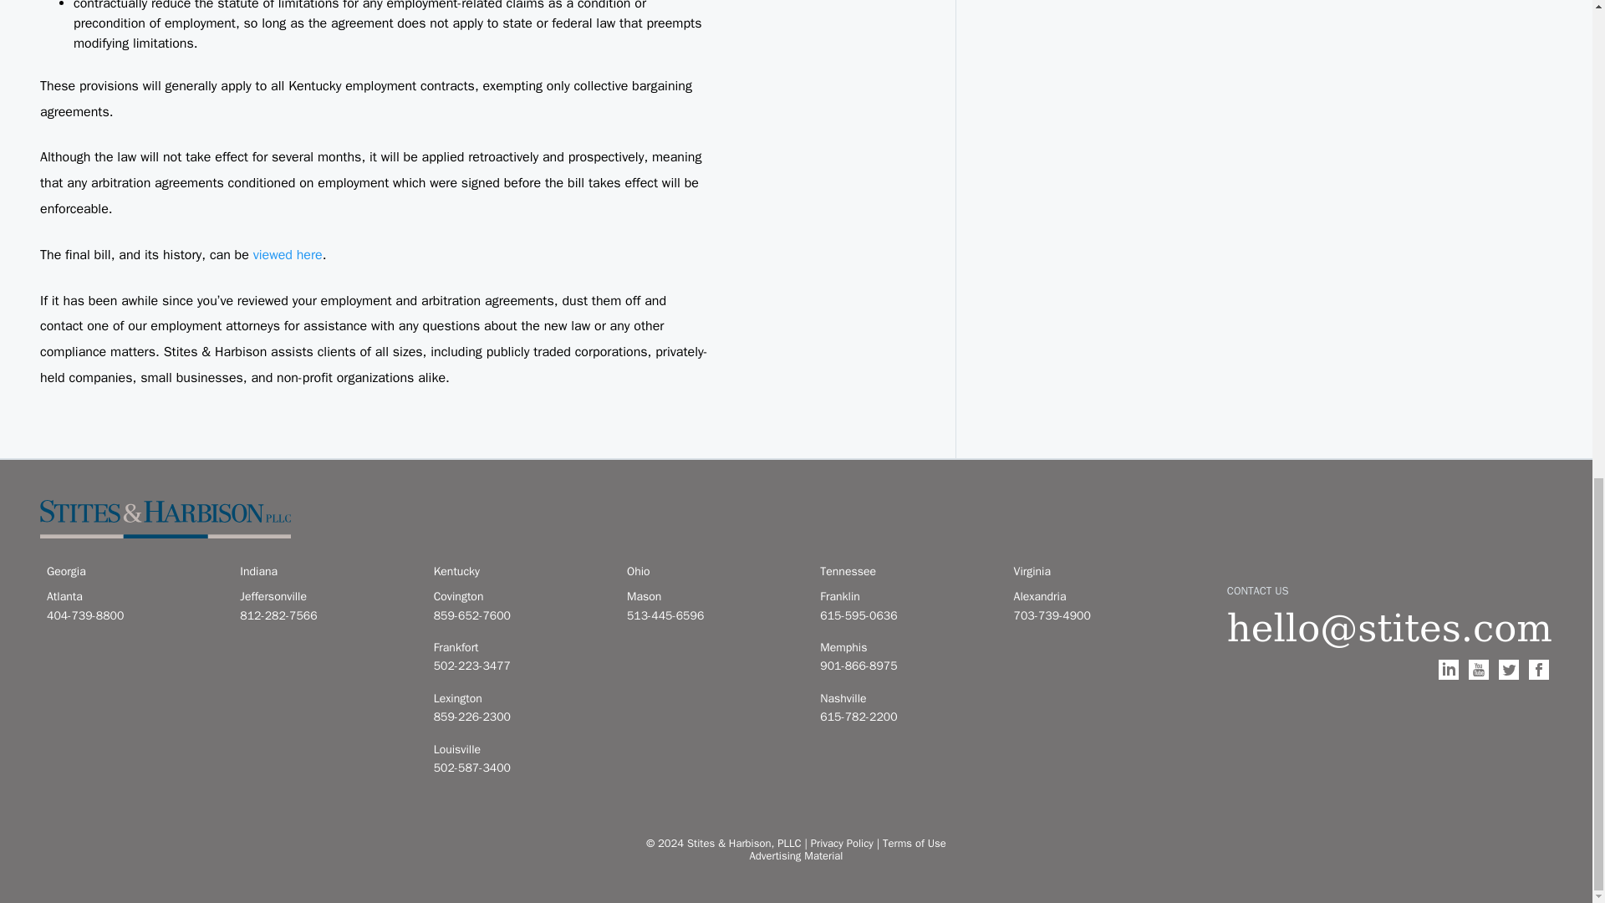 Image resolution: width=1605 pixels, height=903 pixels. I want to click on 615-782-2200, so click(906, 717).